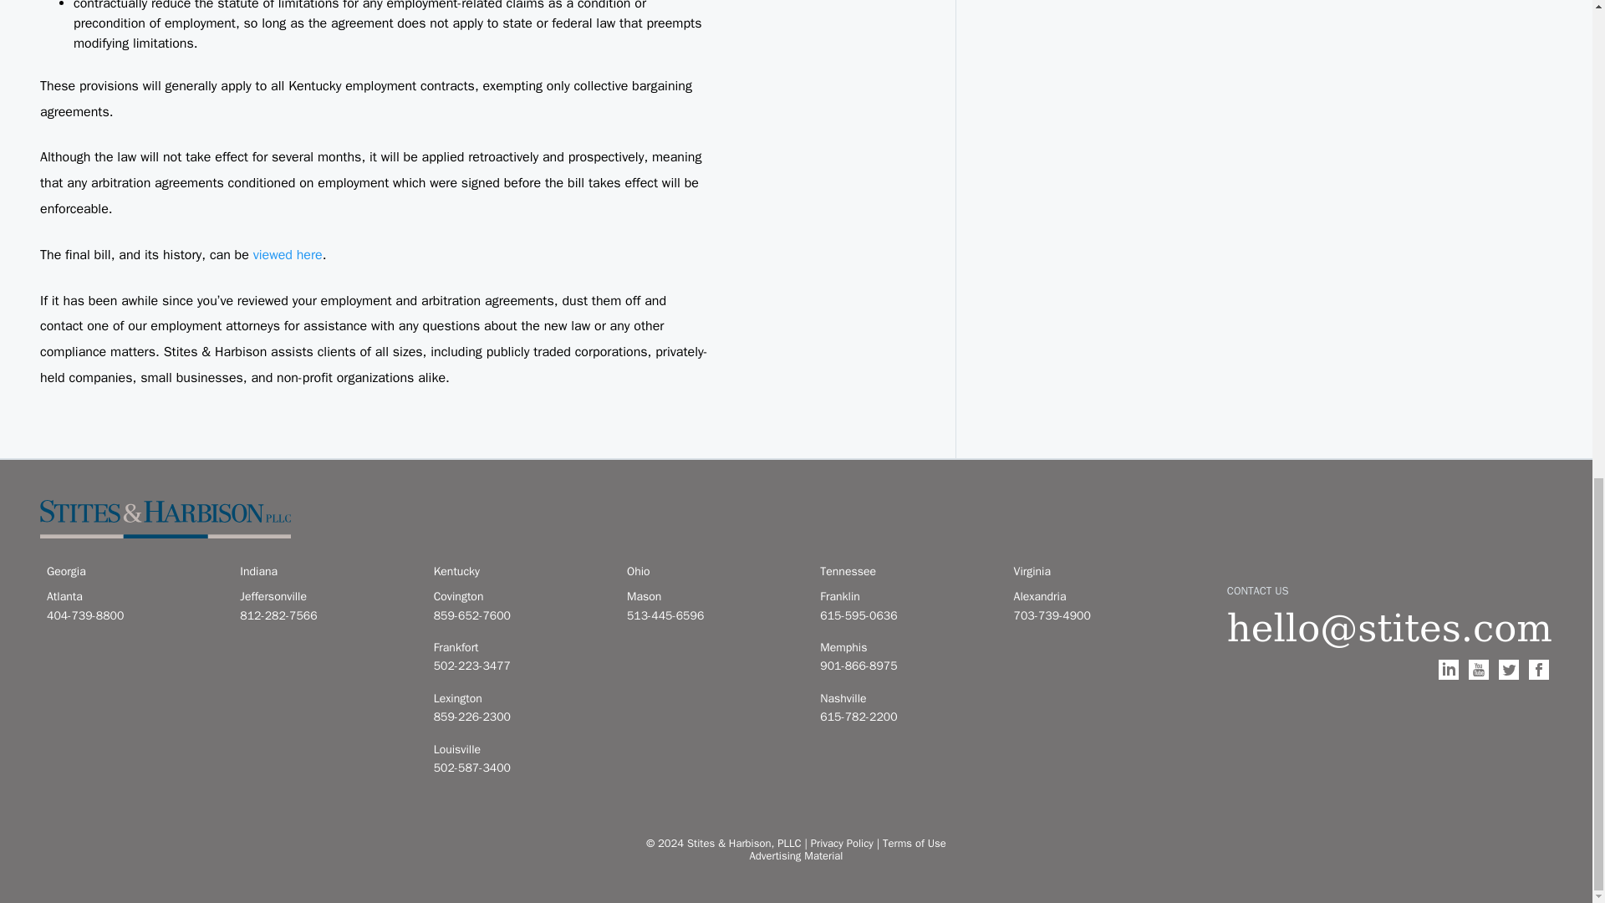 Image resolution: width=1605 pixels, height=903 pixels. I want to click on 615-782-2200, so click(906, 717).